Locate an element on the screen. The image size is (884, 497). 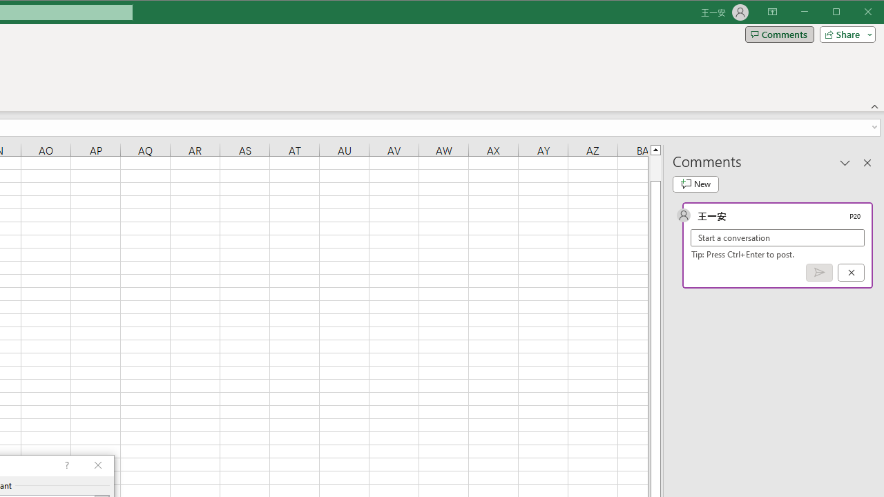
Ribbon Display Options is located at coordinates (772, 12).